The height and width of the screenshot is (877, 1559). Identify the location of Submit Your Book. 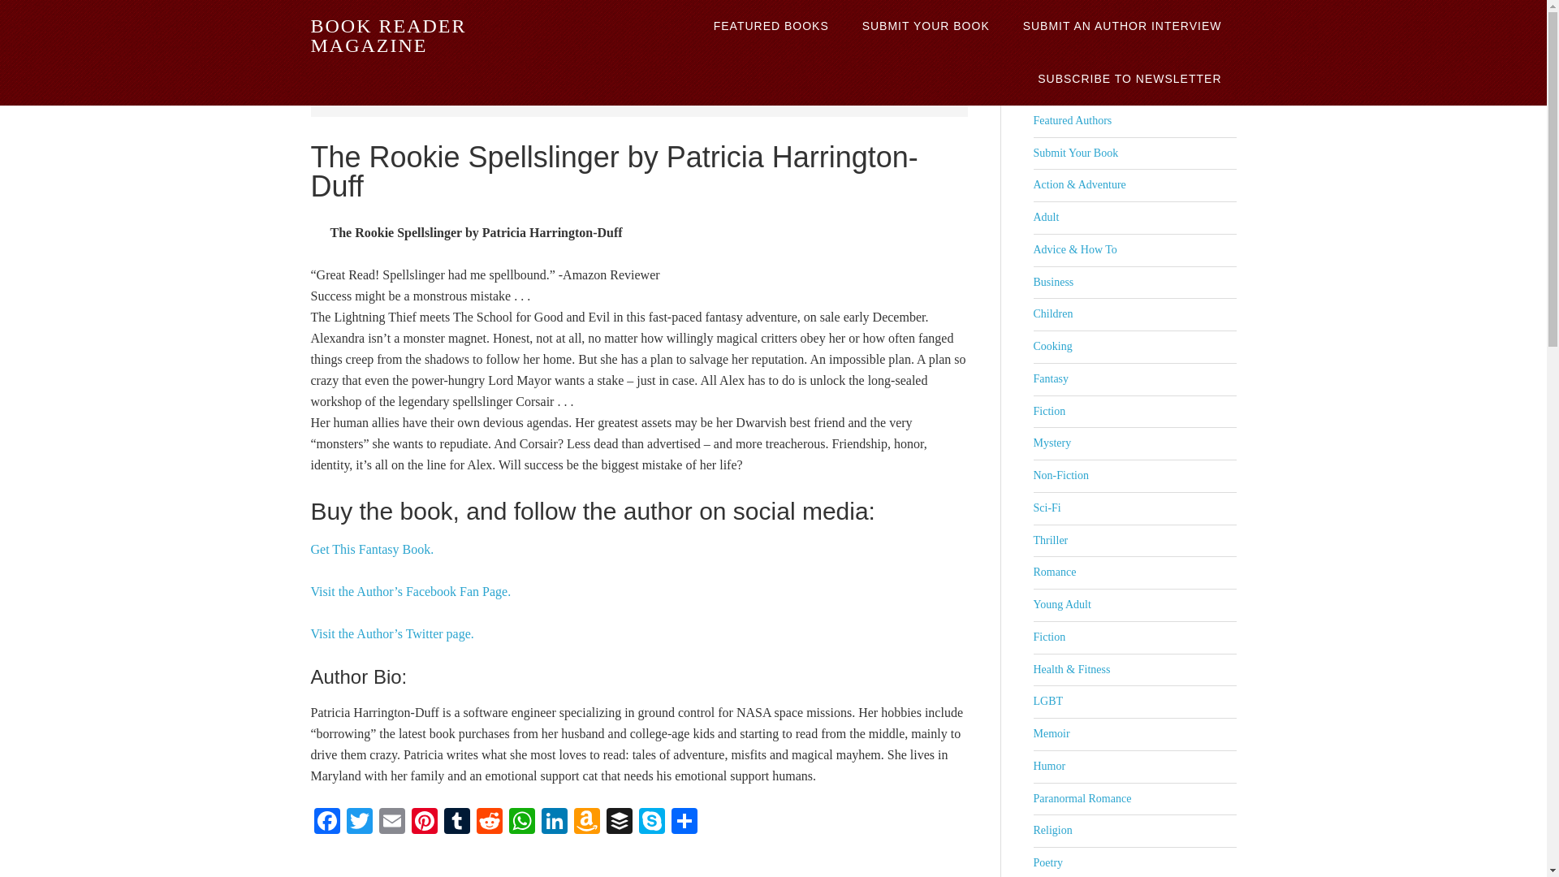
(1075, 153).